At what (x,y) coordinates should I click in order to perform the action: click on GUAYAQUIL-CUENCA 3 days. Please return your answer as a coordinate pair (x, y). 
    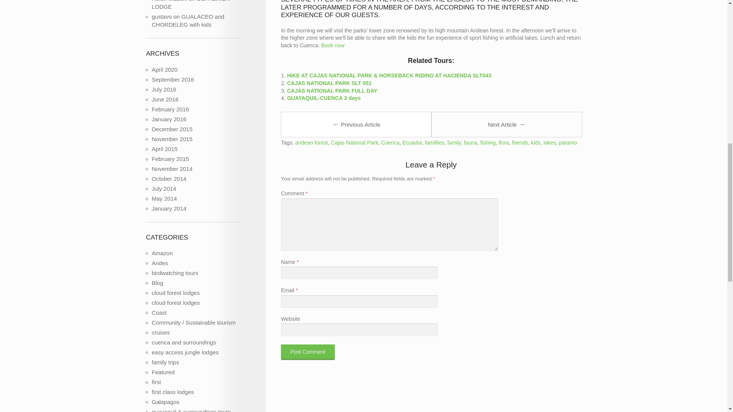
    Looking at the image, I should click on (324, 98).